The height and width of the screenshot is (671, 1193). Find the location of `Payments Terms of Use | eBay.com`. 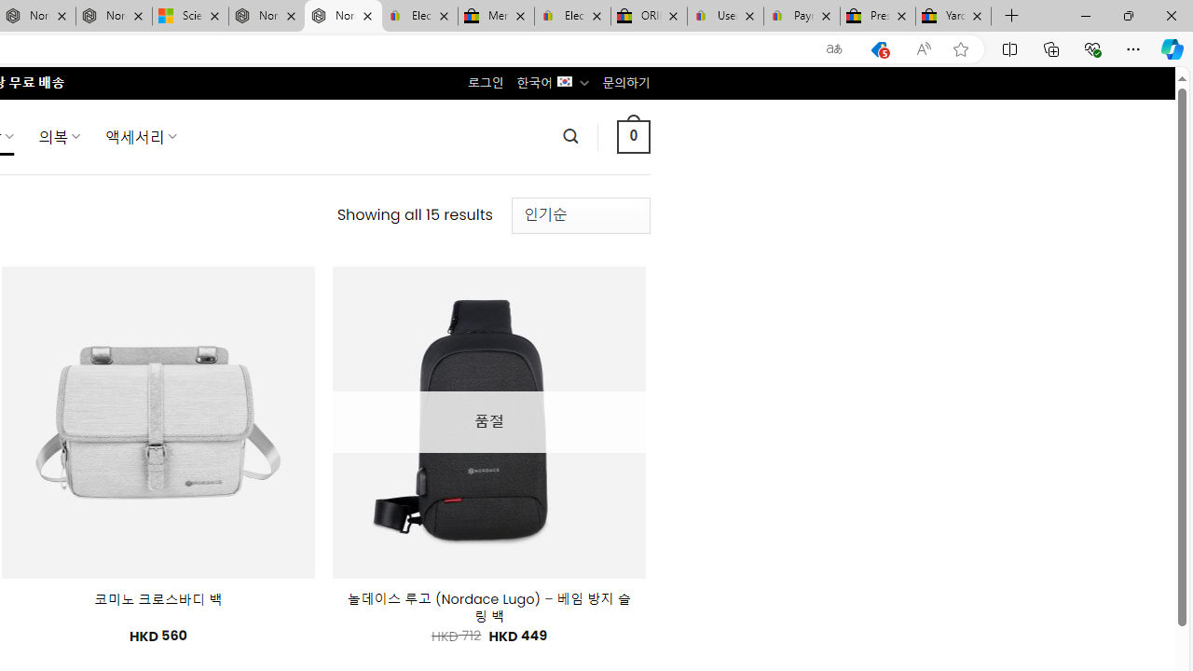

Payments Terms of Use | eBay.com is located at coordinates (802, 17).